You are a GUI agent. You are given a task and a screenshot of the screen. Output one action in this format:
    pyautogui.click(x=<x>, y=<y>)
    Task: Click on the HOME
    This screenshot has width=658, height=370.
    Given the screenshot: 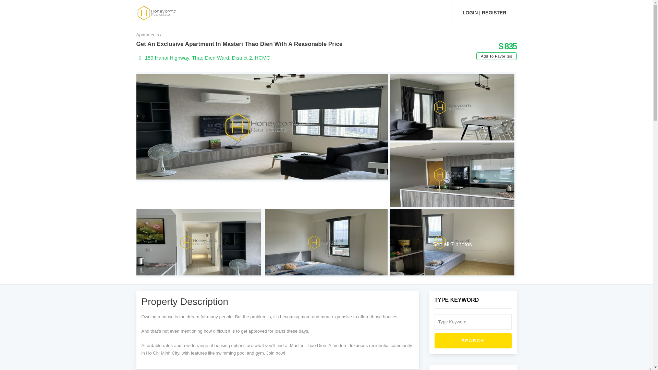 What is the action you would take?
    pyautogui.click(x=175, y=13)
    